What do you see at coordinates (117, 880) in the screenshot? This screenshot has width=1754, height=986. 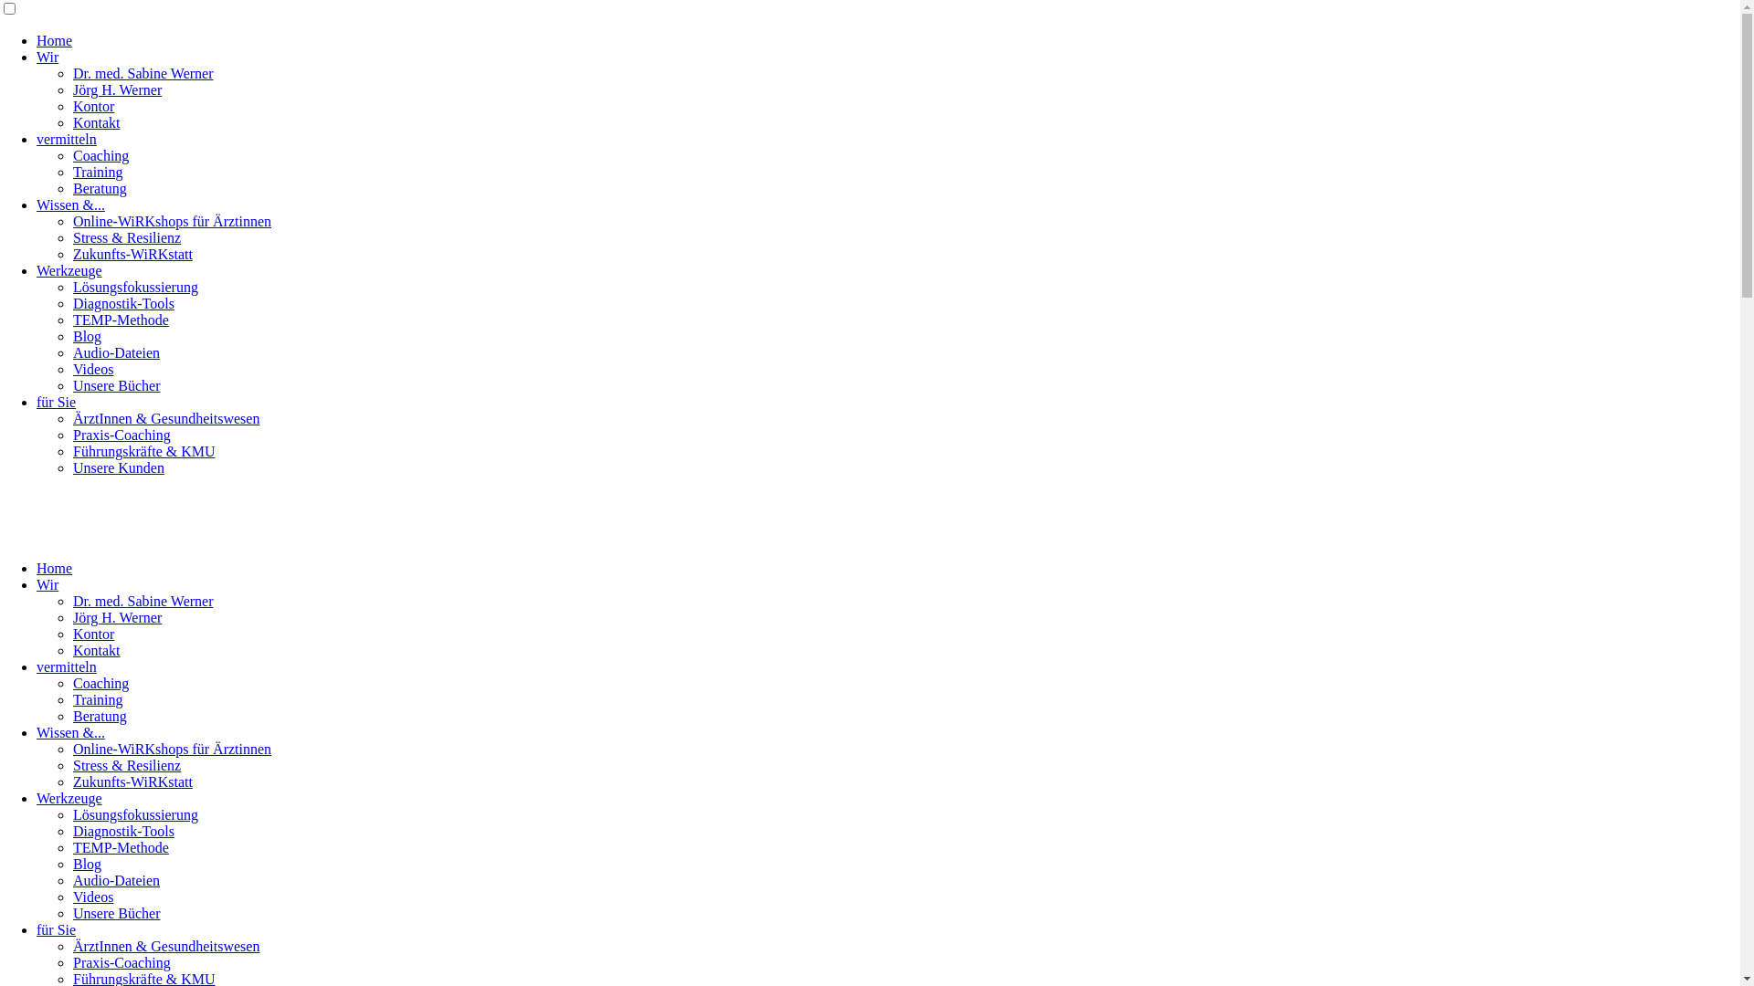 I see `Audio-Dateien` at bounding box center [117, 880].